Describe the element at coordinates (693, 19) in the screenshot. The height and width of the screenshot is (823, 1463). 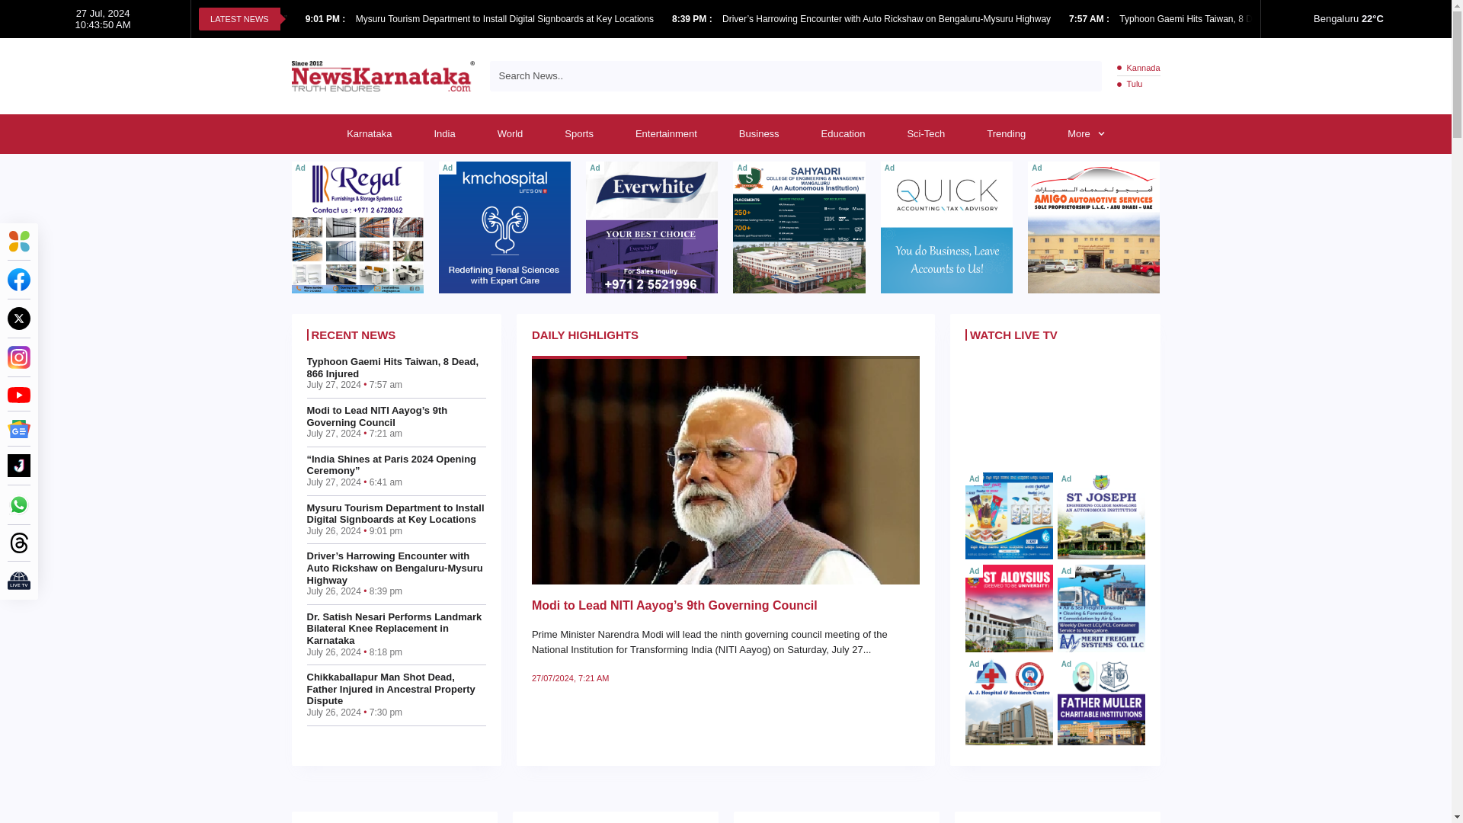
I see `Published on: July 26, 2024 8:39 pm` at that location.